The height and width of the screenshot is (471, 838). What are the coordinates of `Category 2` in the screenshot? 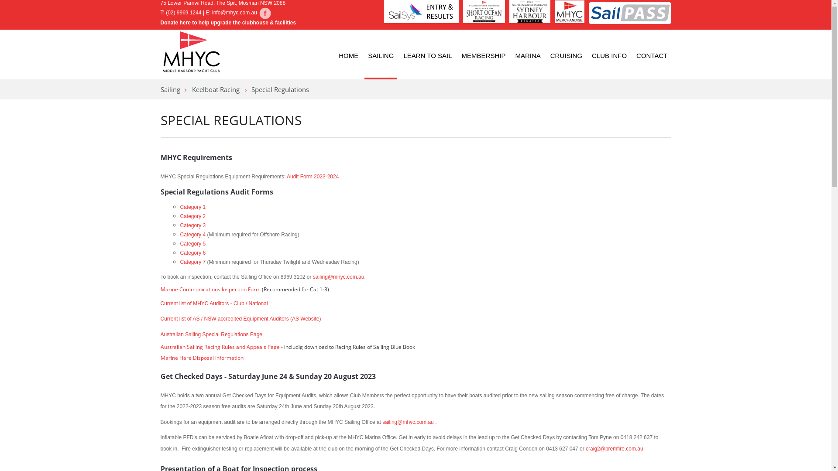 It's located at (193, 215).